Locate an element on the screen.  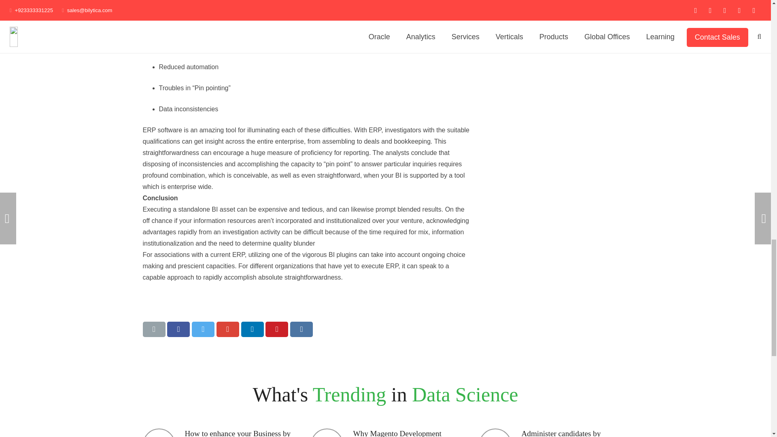
Pin this is located at coordinates (277, 329).